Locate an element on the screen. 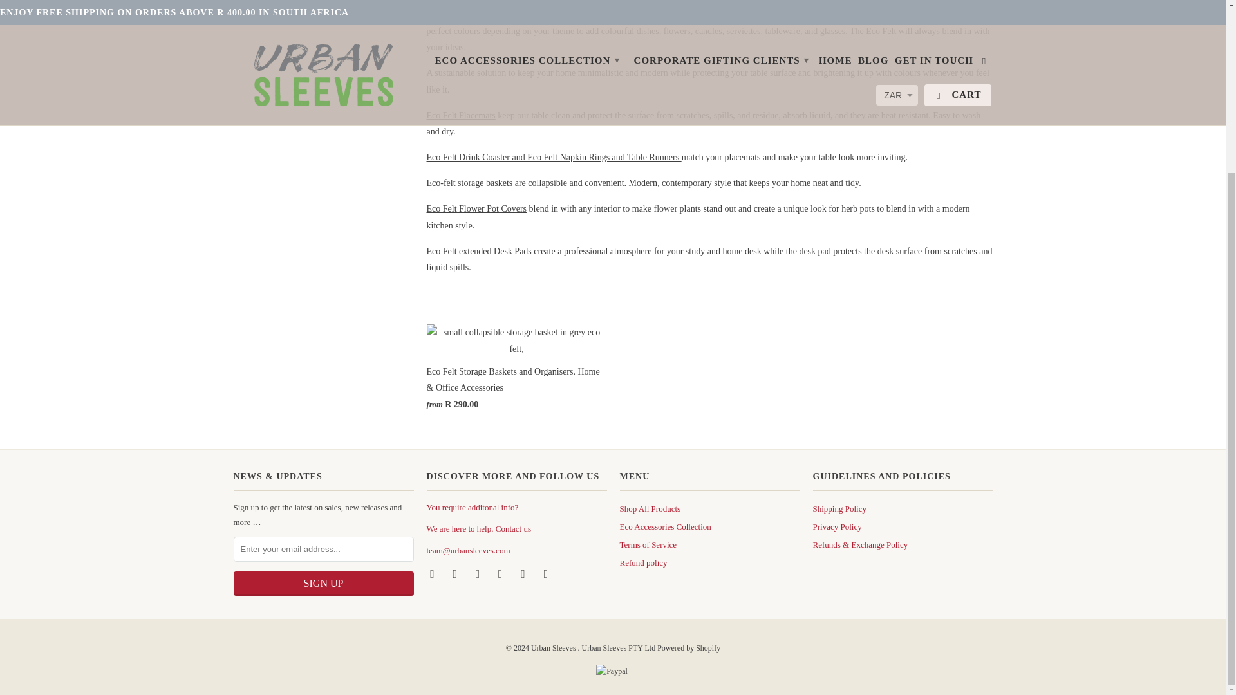 The image size is (1236, 695). Email Urban Sleeves  is located at coordinates (547, 573).